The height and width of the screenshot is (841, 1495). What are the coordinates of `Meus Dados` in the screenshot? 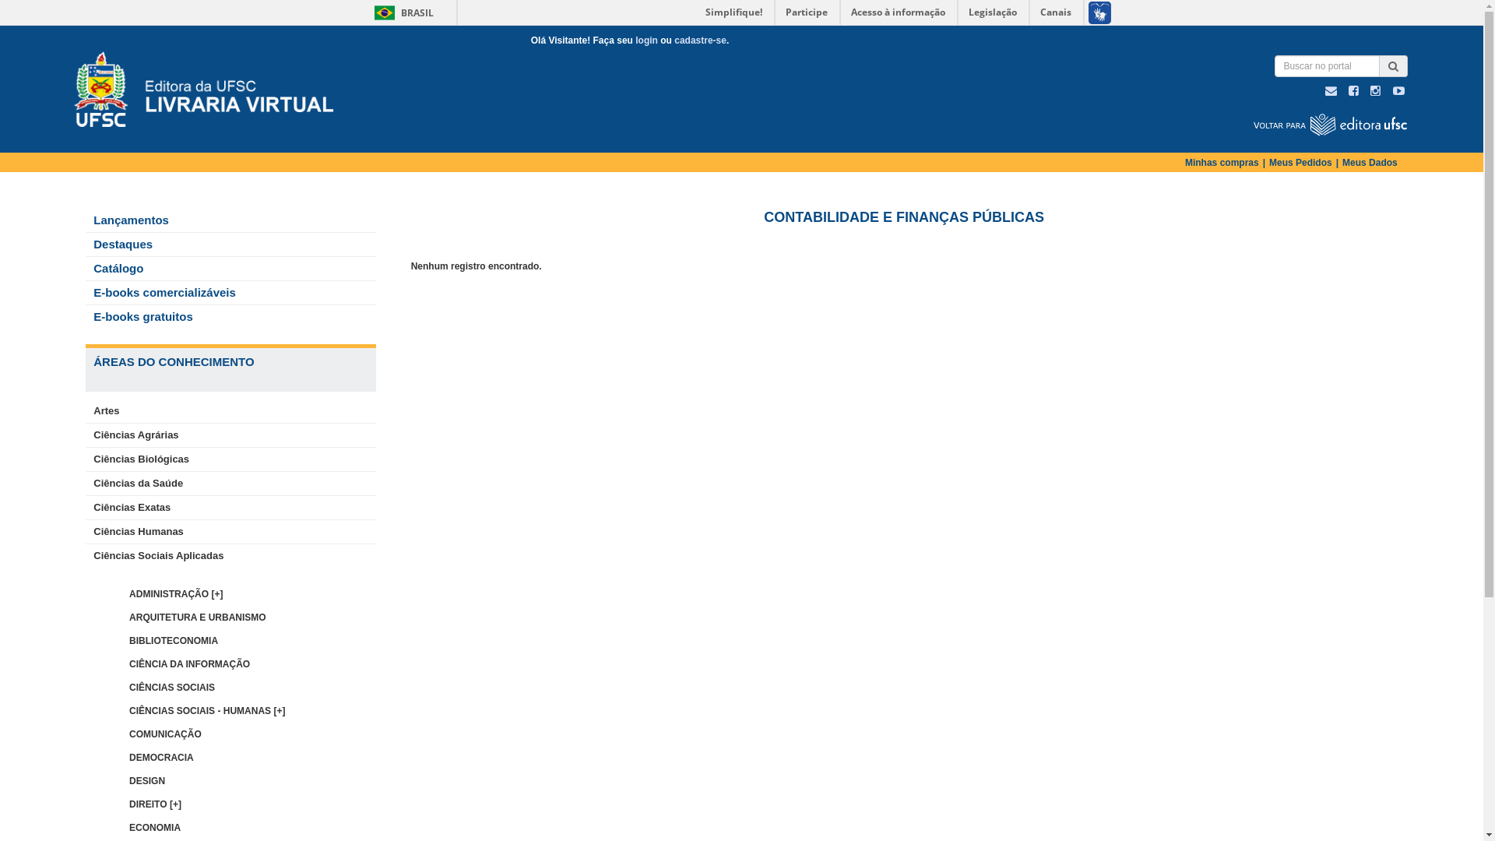 It's located at (1370, 163).